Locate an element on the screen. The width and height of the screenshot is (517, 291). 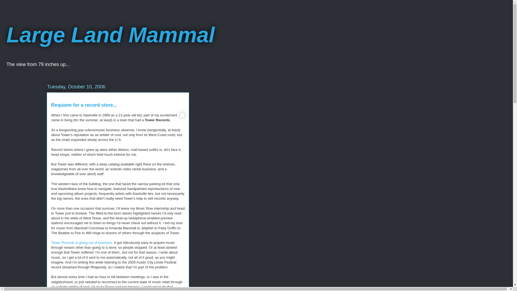
Tower Records is going out of business. is located at coordinates (82, 242).